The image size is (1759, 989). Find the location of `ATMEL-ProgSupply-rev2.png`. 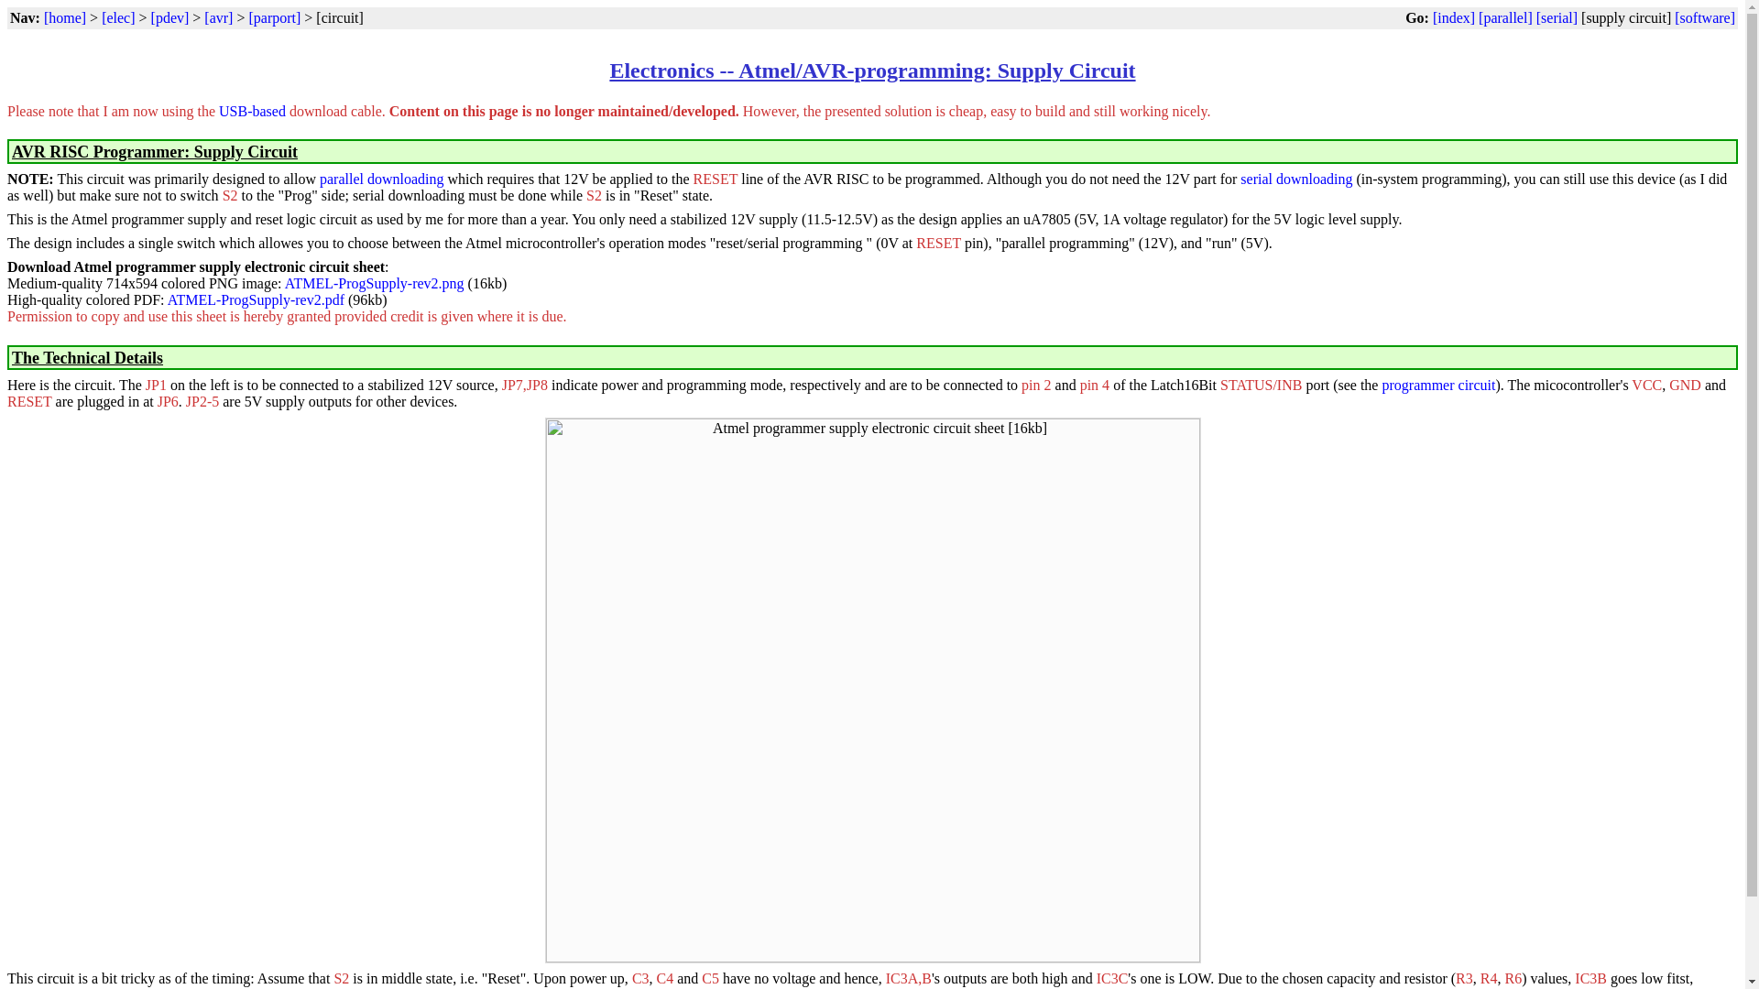

ATMEL-ProgSupply-rev2.png is located at coordinates (374, 283).